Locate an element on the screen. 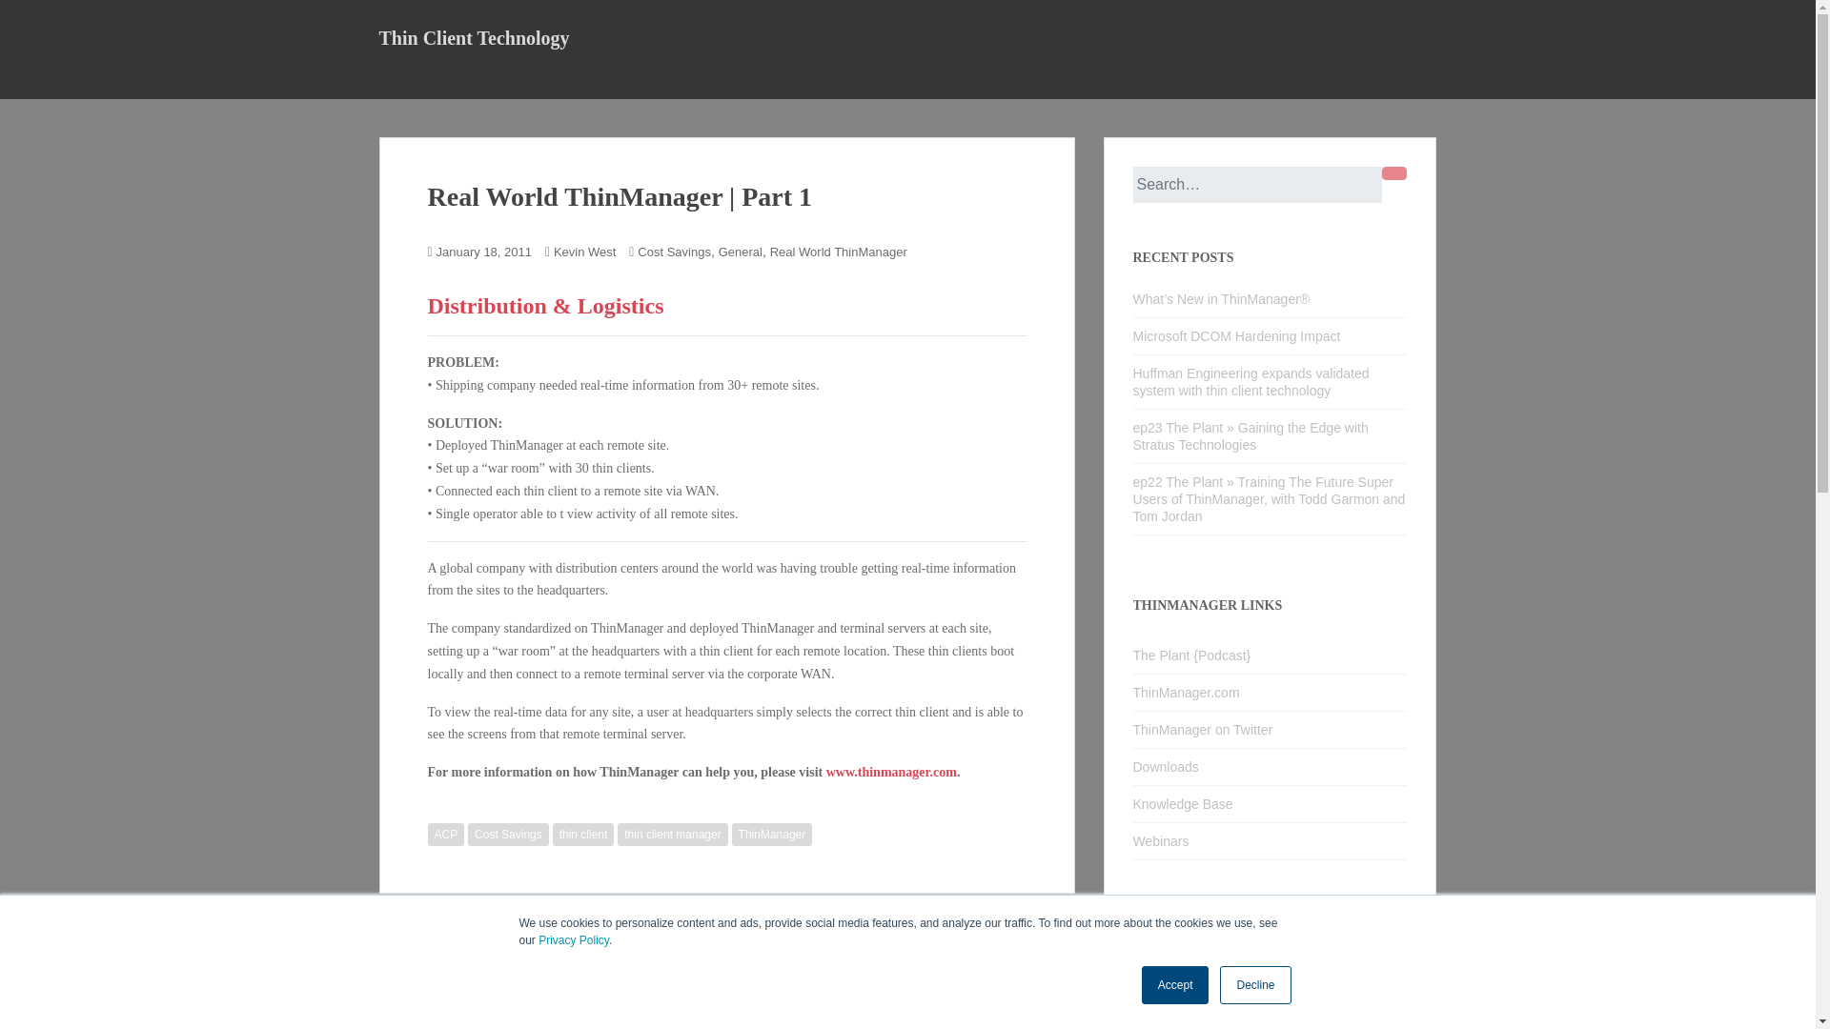  Decline is located at coordinates (1254, 985).